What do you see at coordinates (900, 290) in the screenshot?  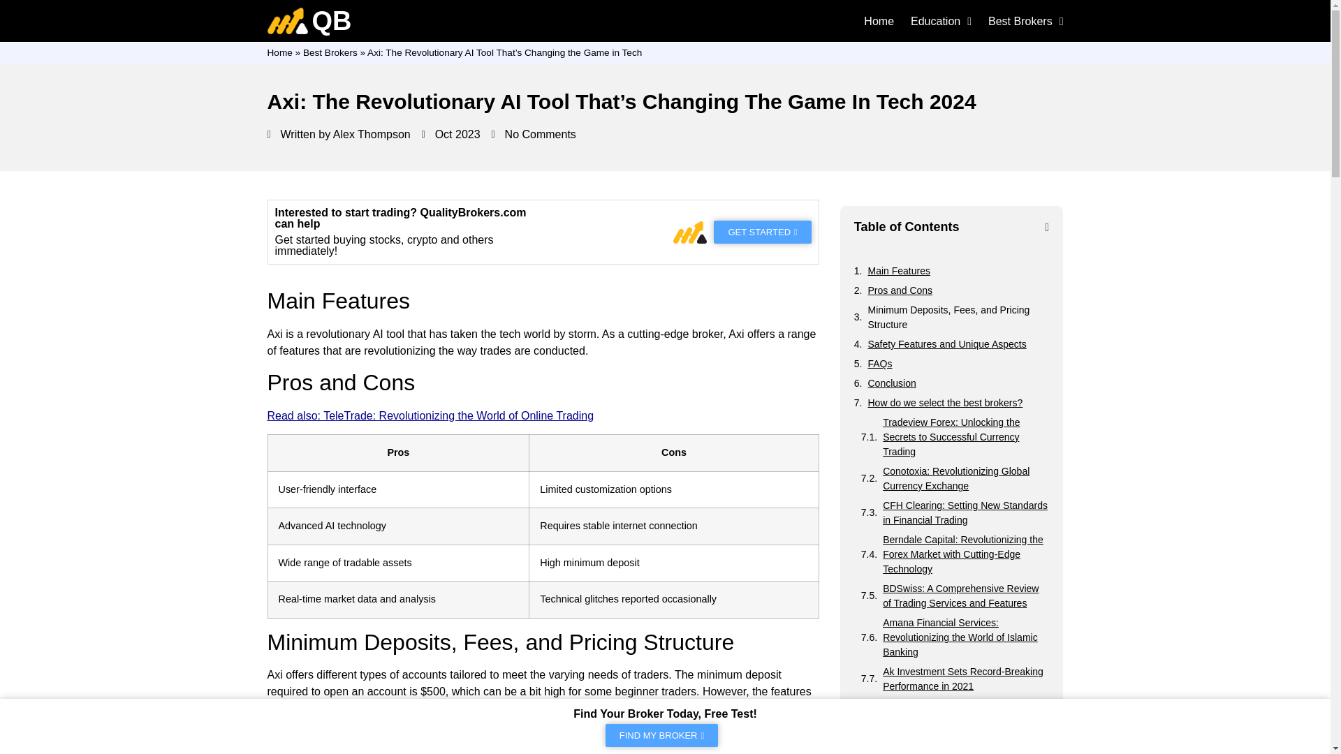 I see `Pros and Cons` at bounding box center [900, 290].